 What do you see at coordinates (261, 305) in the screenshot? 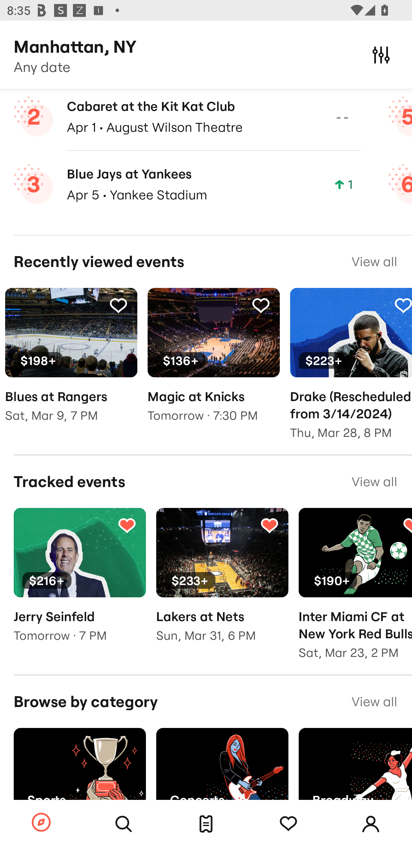
I see `Tracking` at bounding box center [261, 305].